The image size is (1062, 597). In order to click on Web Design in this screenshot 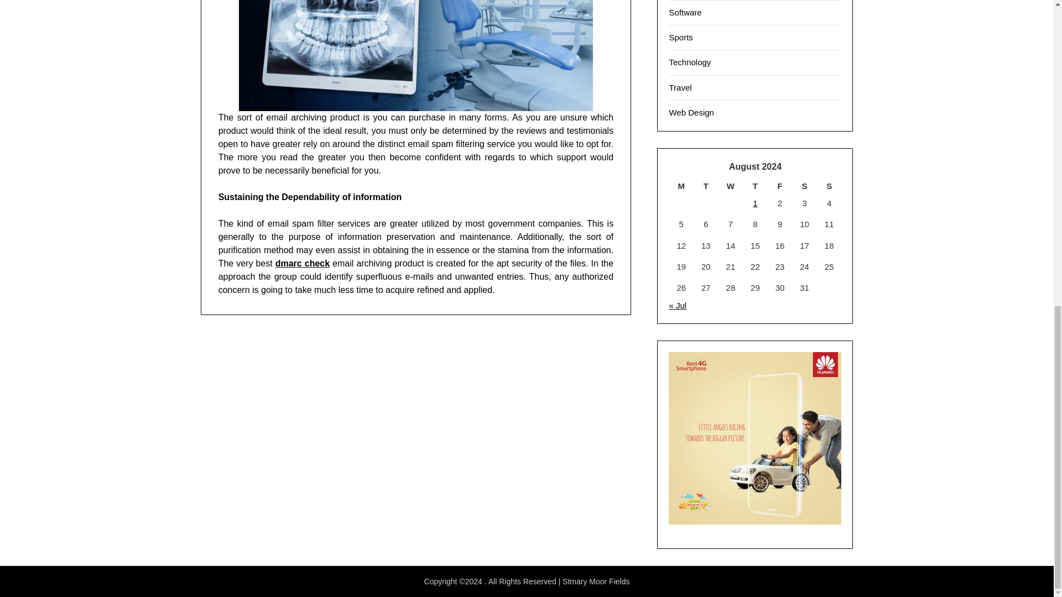, I will do `click(691, 112)`.